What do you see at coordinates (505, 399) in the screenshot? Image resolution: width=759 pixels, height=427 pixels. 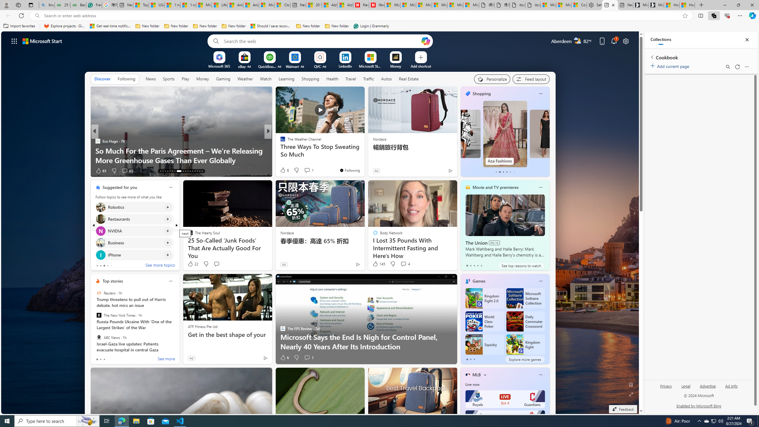 I see `Royals LIVE Bot 4 Guardians` at bounding box center [505, 399].